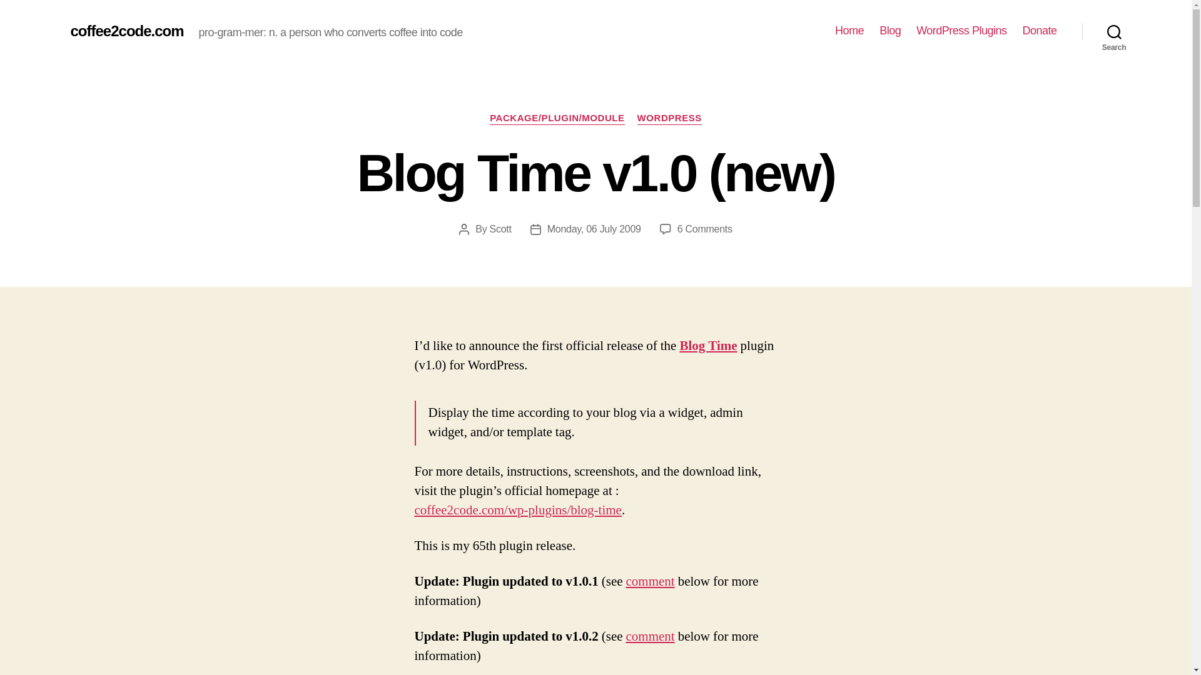 This screenshot has width=1201, height=675. I want to click on Scott, so click(500, 229).